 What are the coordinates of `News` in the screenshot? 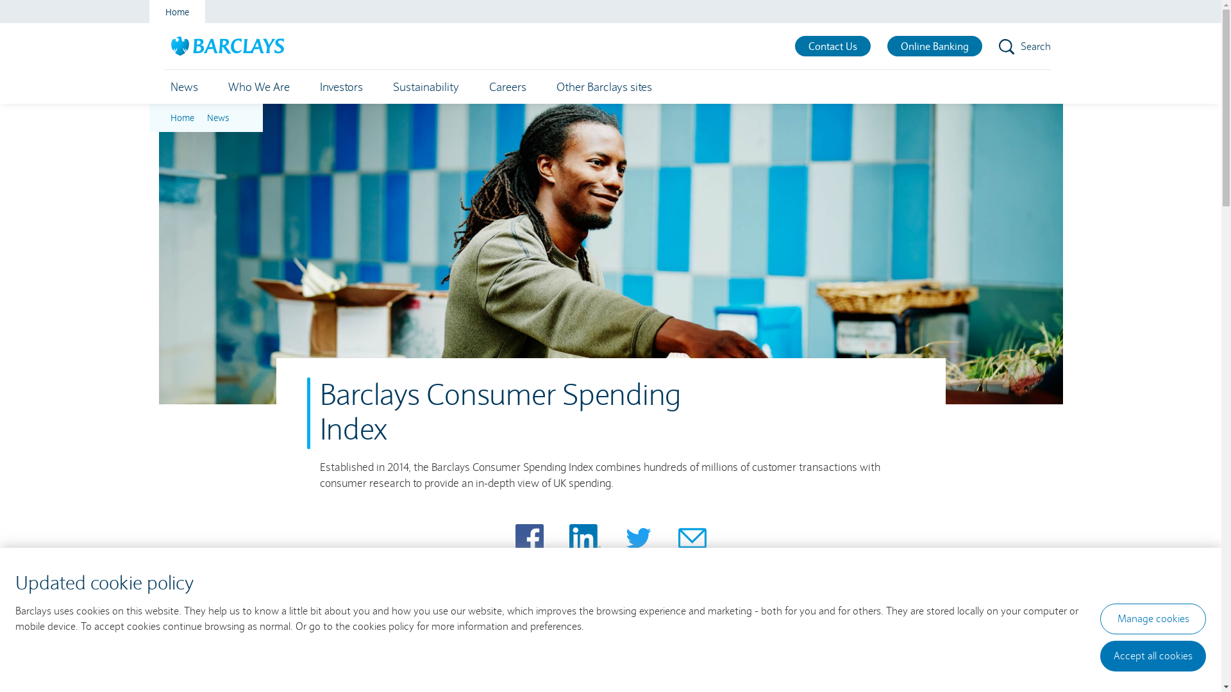 It's located at (185, 87).